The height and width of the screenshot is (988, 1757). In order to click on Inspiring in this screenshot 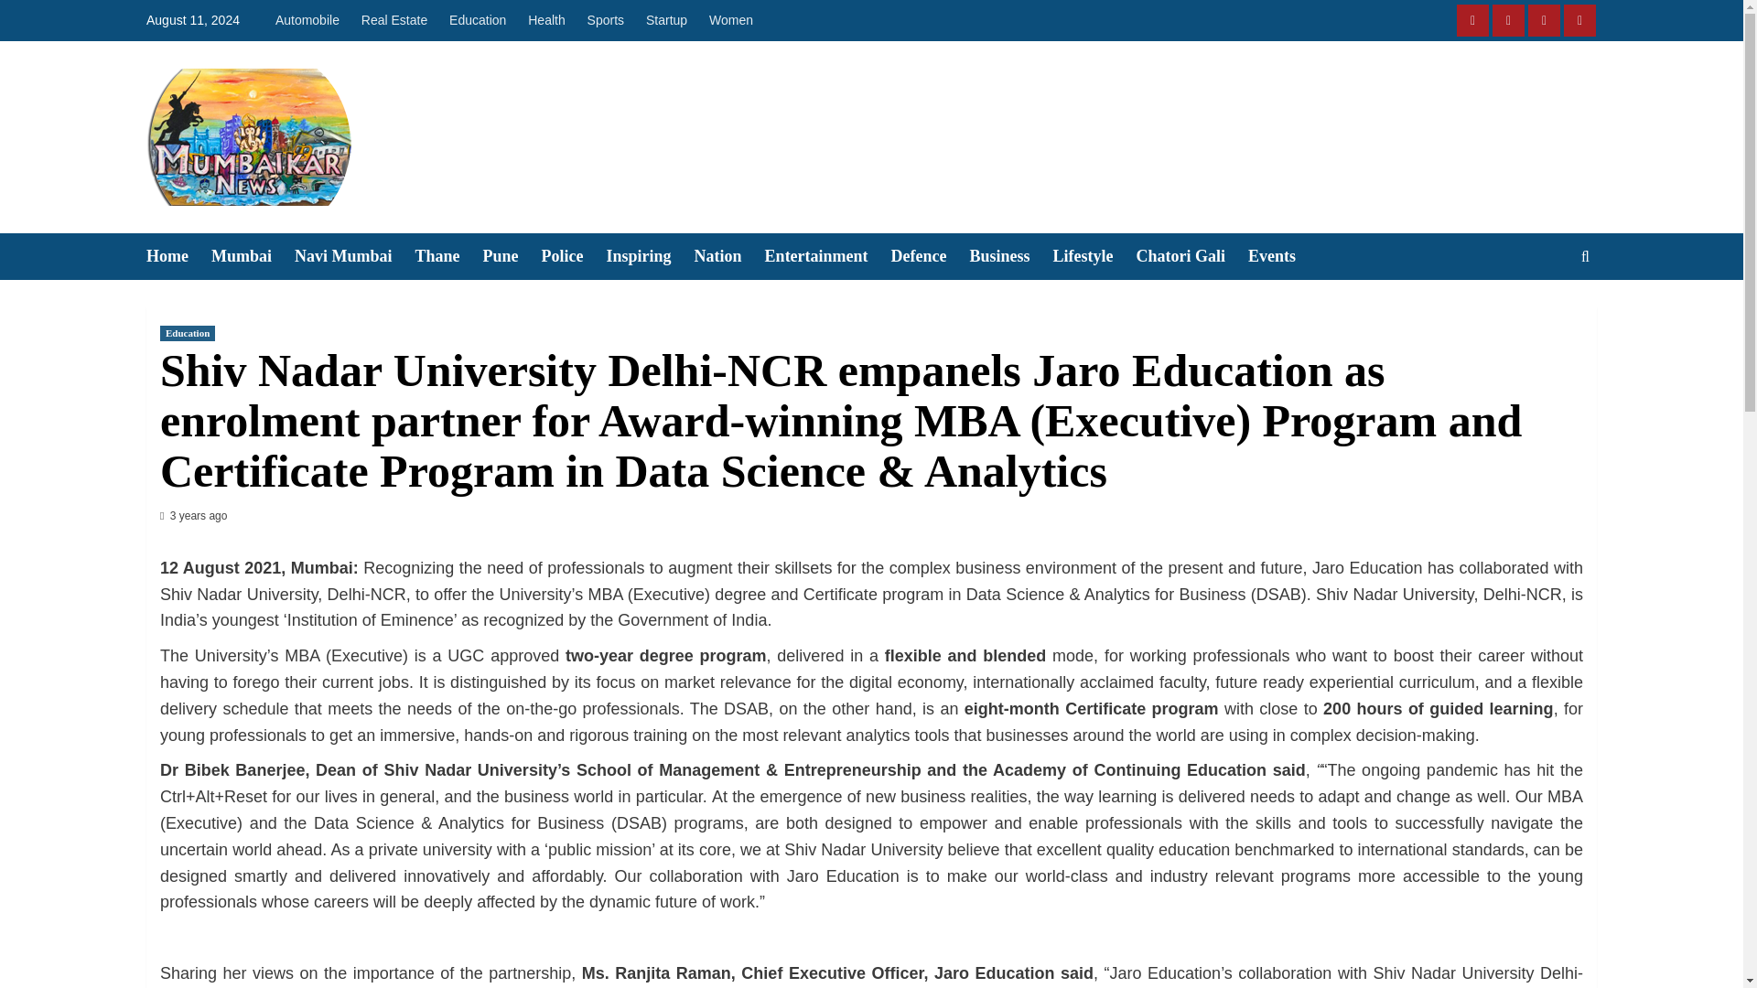, I will do `click(650, 256)`.